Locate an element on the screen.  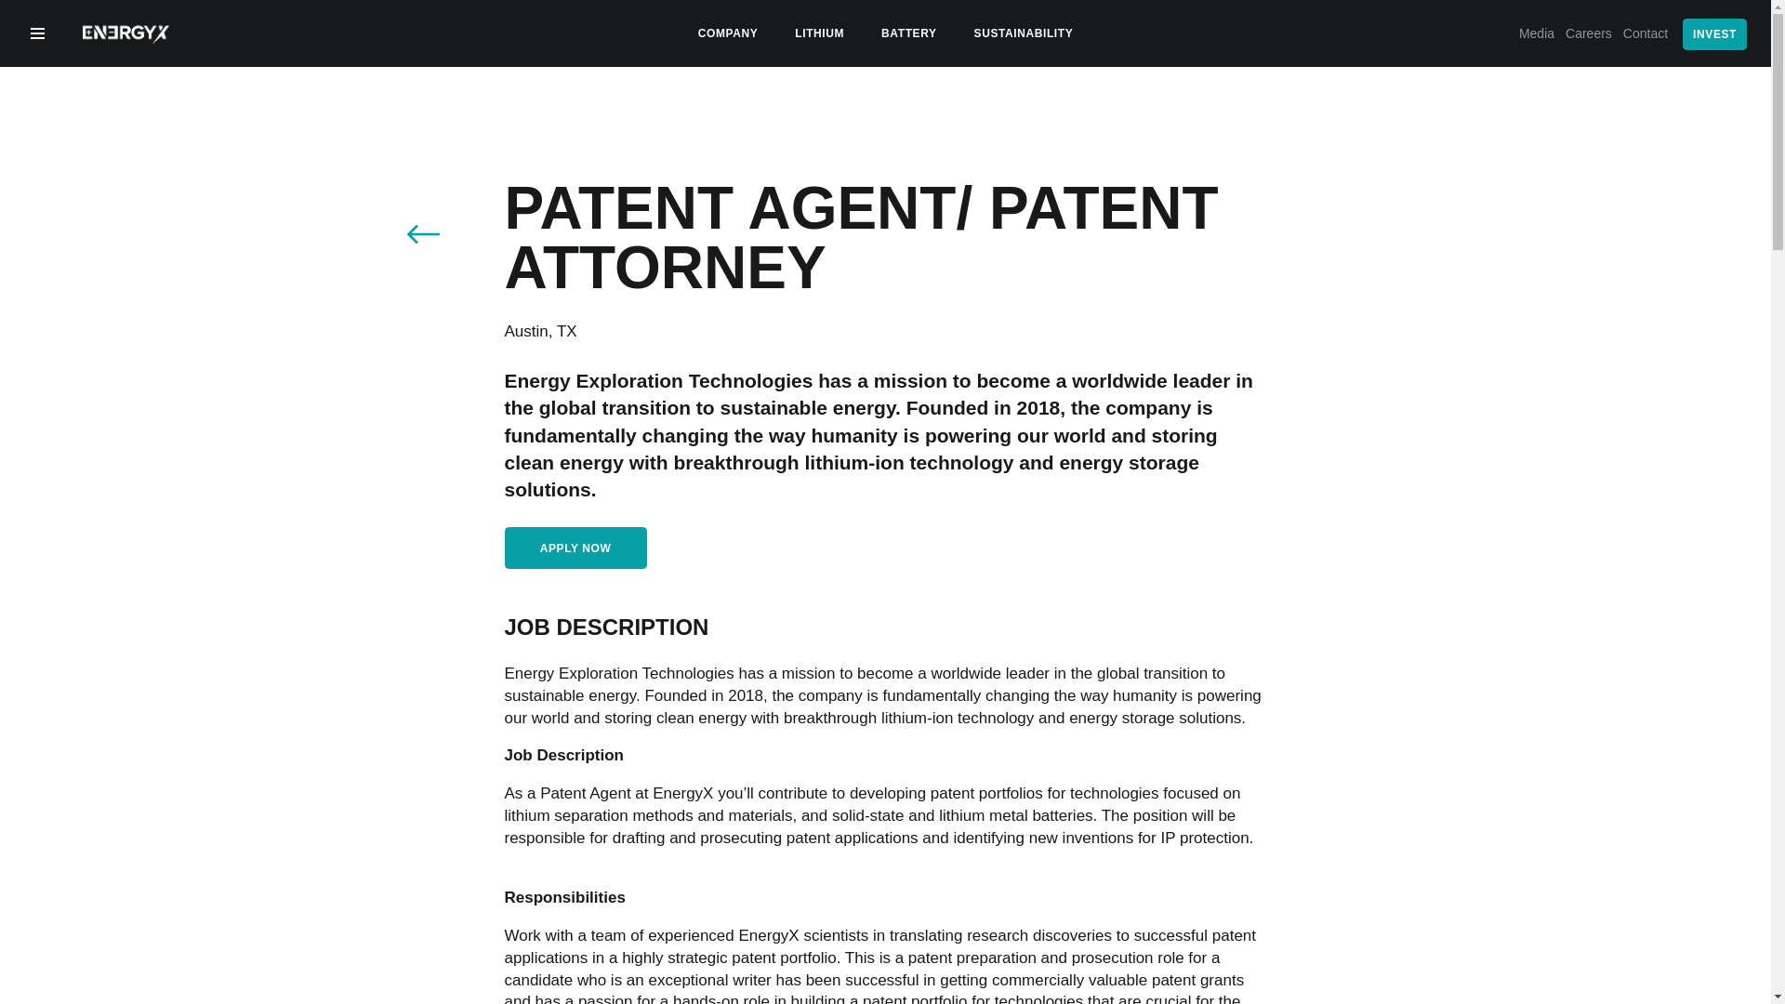
Contact is located at coordinates (1646, 33).